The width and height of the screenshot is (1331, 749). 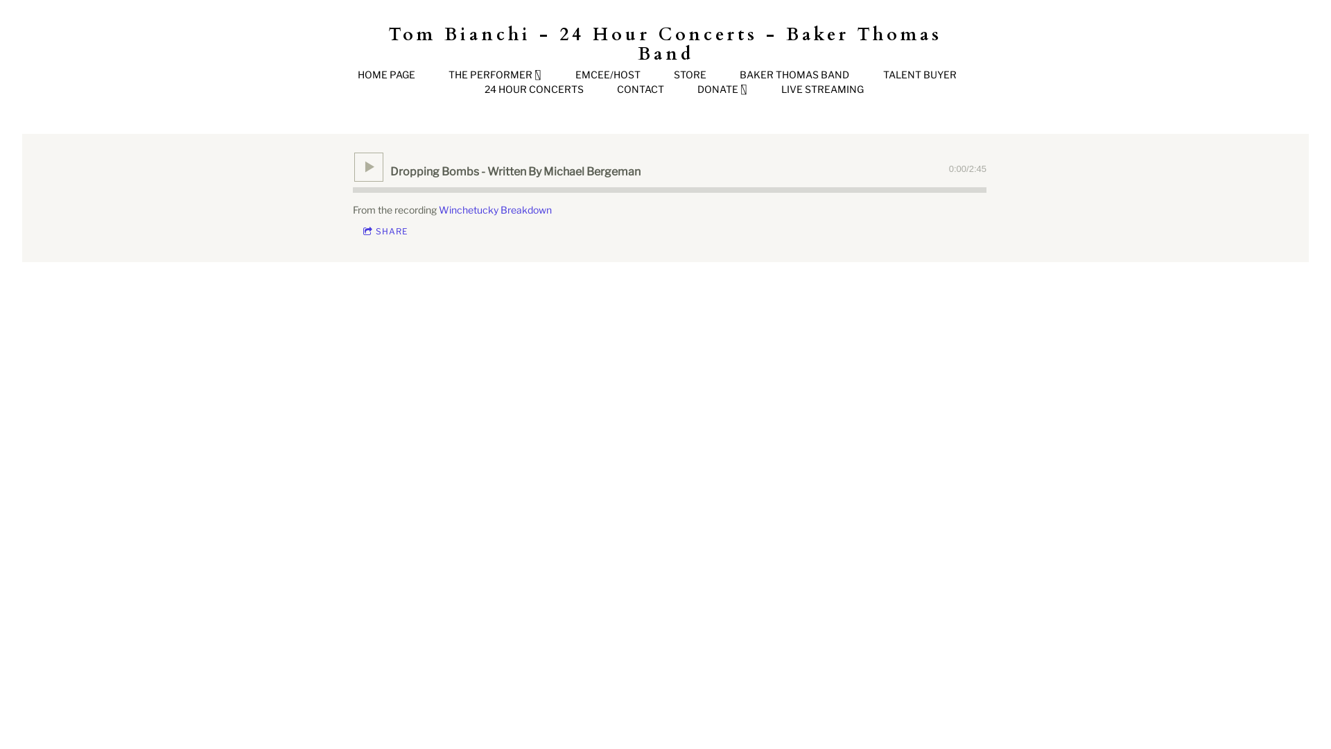 I want to click on SHARE, so click(x=385, y=232).